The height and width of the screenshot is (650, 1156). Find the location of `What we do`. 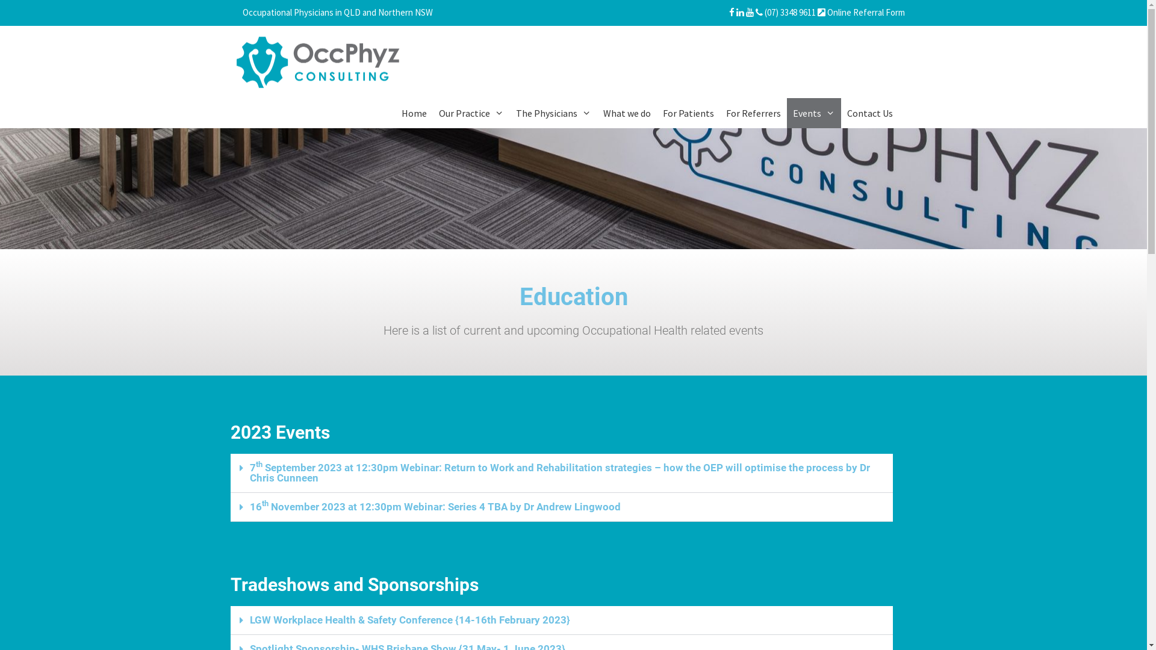

What we do is located at coordinates (627, 113).